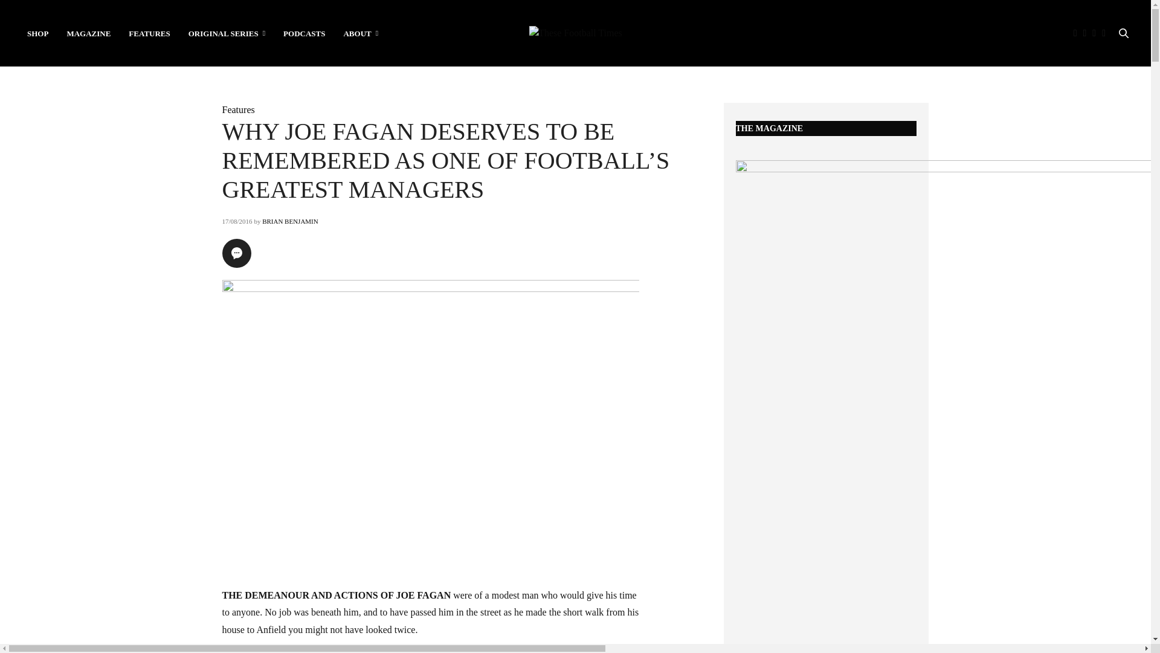 The image size is (1160, 653). Describe the element at coordinates (227, 33) in the screenshot. I see `ORIGINAL SERIES` at that location.